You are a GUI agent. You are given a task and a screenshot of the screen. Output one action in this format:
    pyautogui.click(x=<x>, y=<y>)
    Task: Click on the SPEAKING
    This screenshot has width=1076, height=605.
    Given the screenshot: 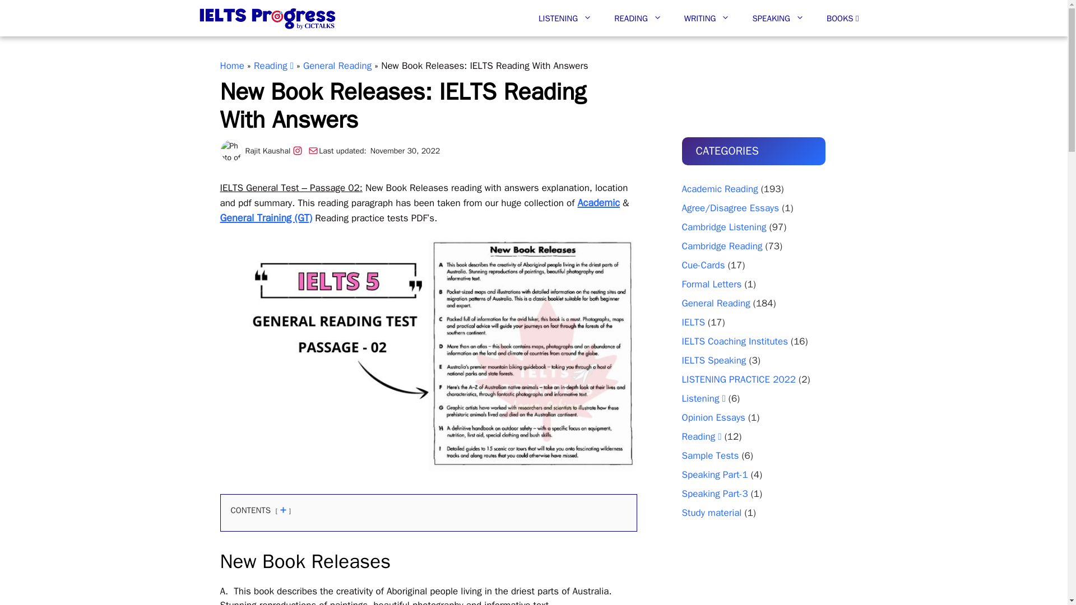 What is the action you would take?
    pyautogui.click(x=778, y=18)
    